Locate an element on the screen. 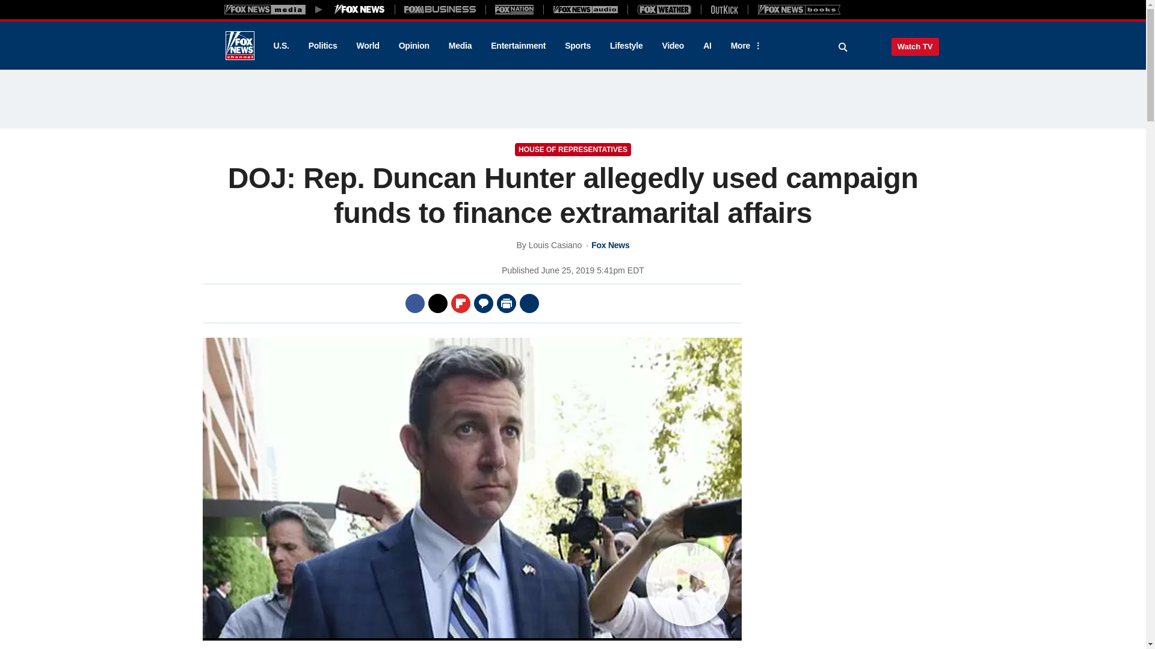 This screenshot has width=1155, height=649. Watch TV is located at coordinates (915, 46).